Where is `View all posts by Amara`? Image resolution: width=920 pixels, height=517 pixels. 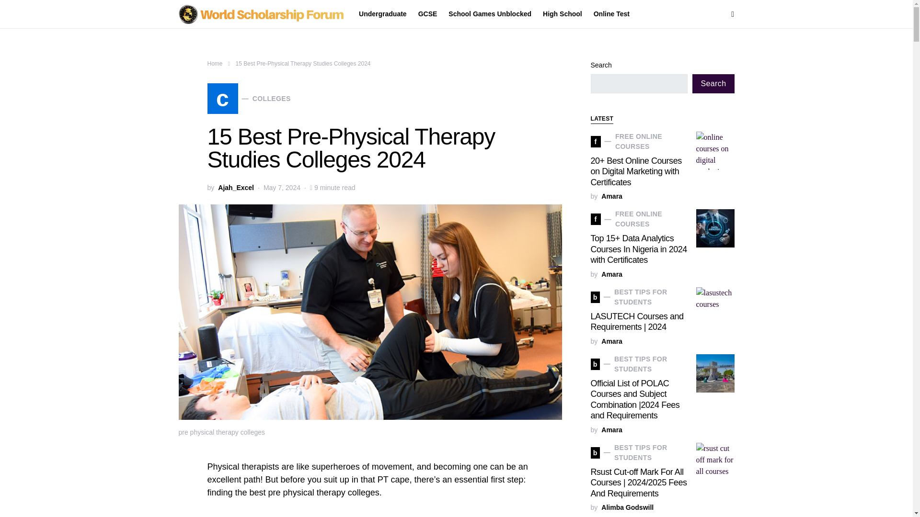 View all posts by Amara is located at coordinates (612, 274).